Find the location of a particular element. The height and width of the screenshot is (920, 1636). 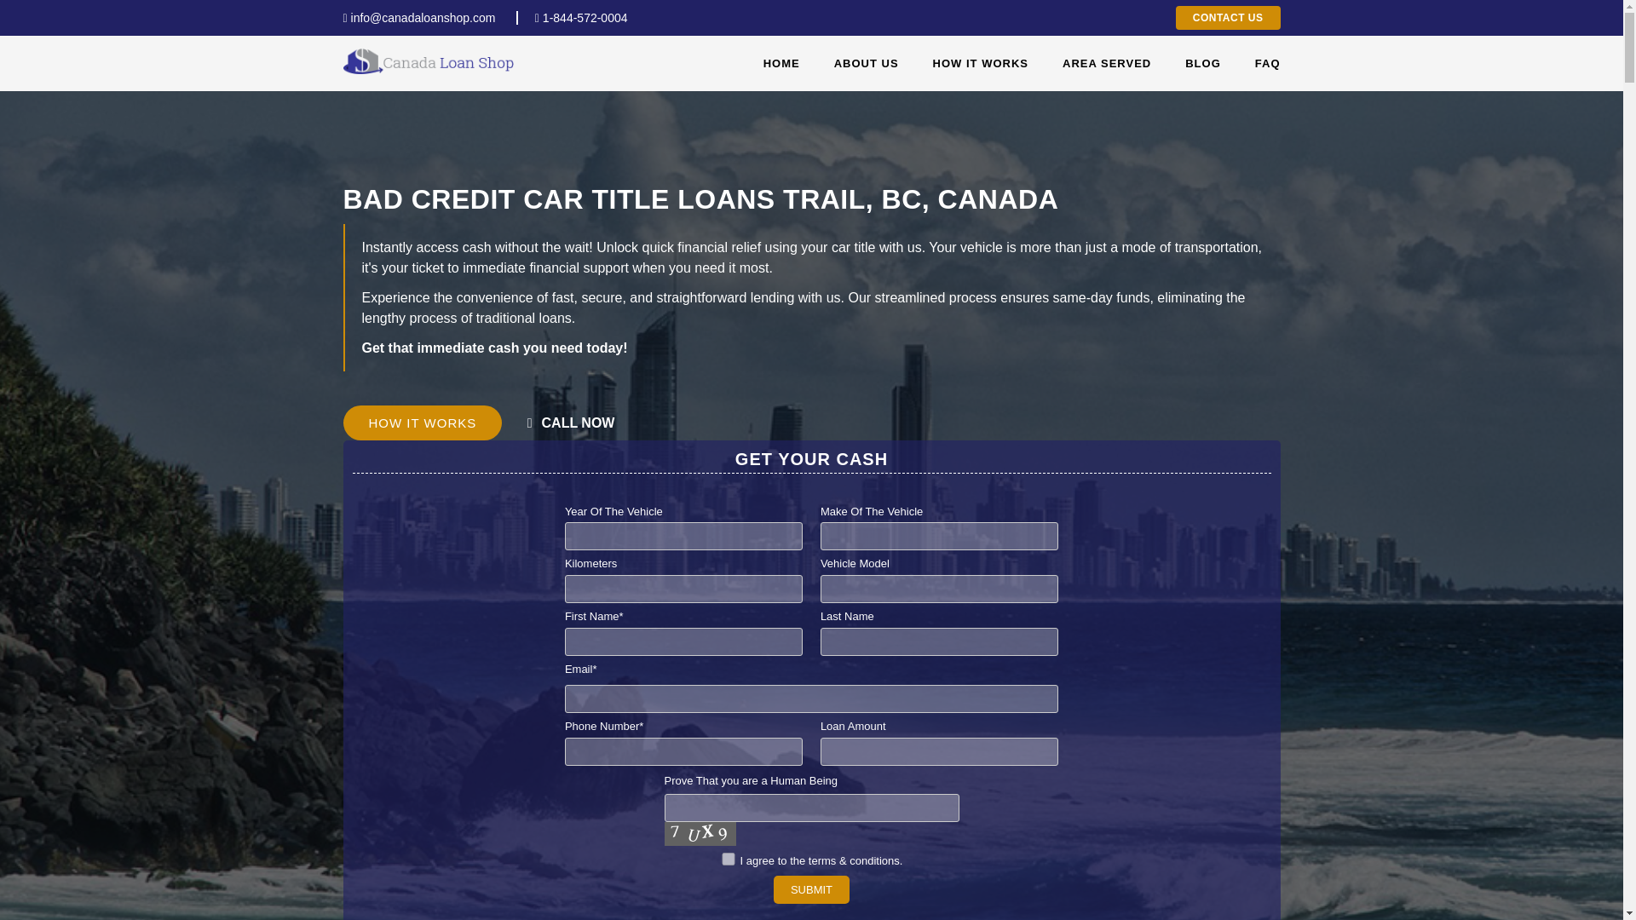

CALL NOW is located at coordinates (571, 423).